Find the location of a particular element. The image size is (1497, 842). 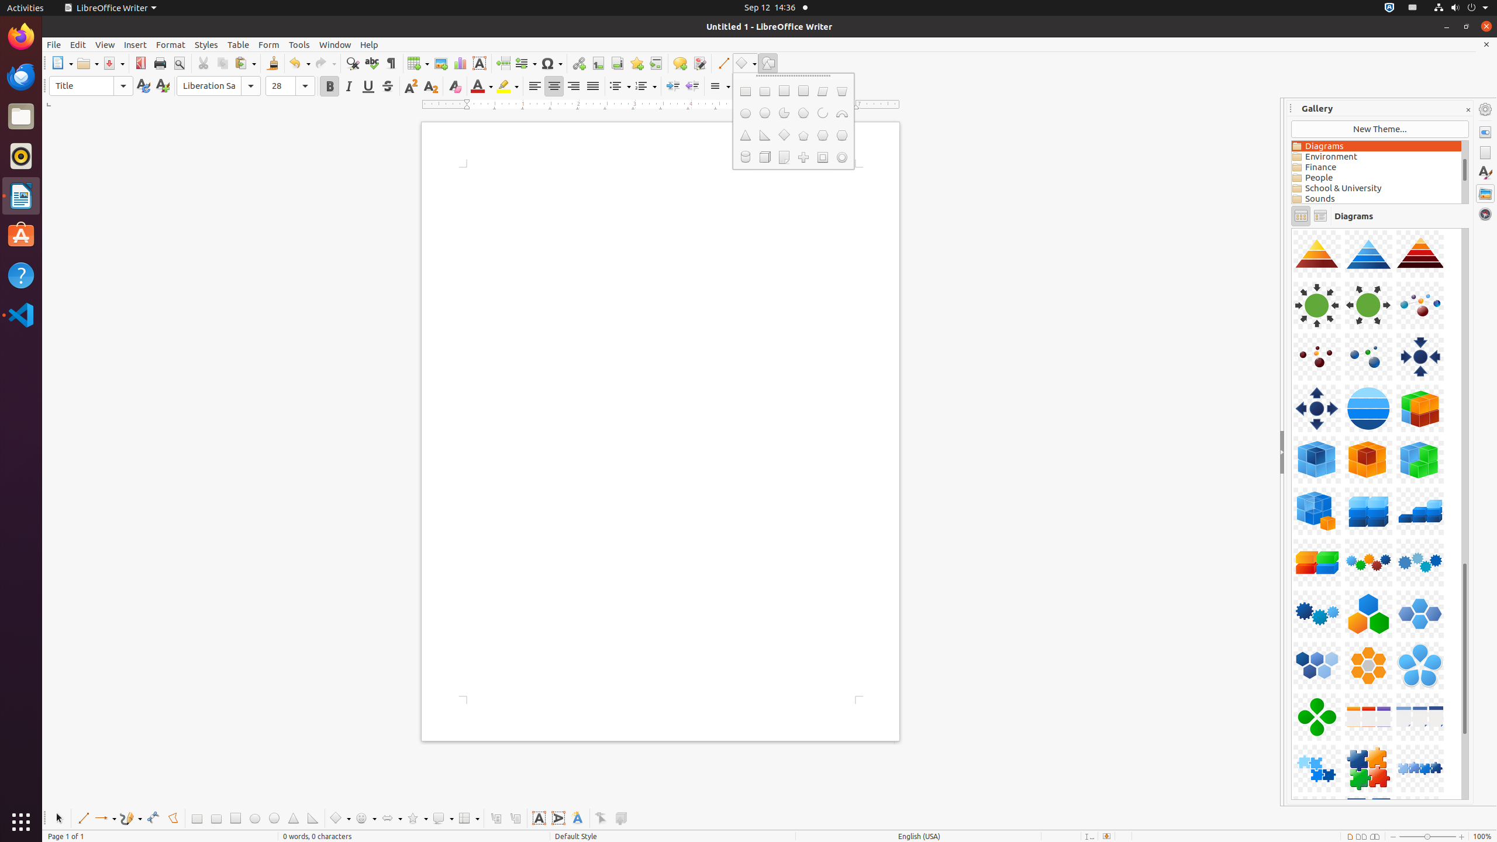

Lines and Arrows is located at coordinates (105, 819).